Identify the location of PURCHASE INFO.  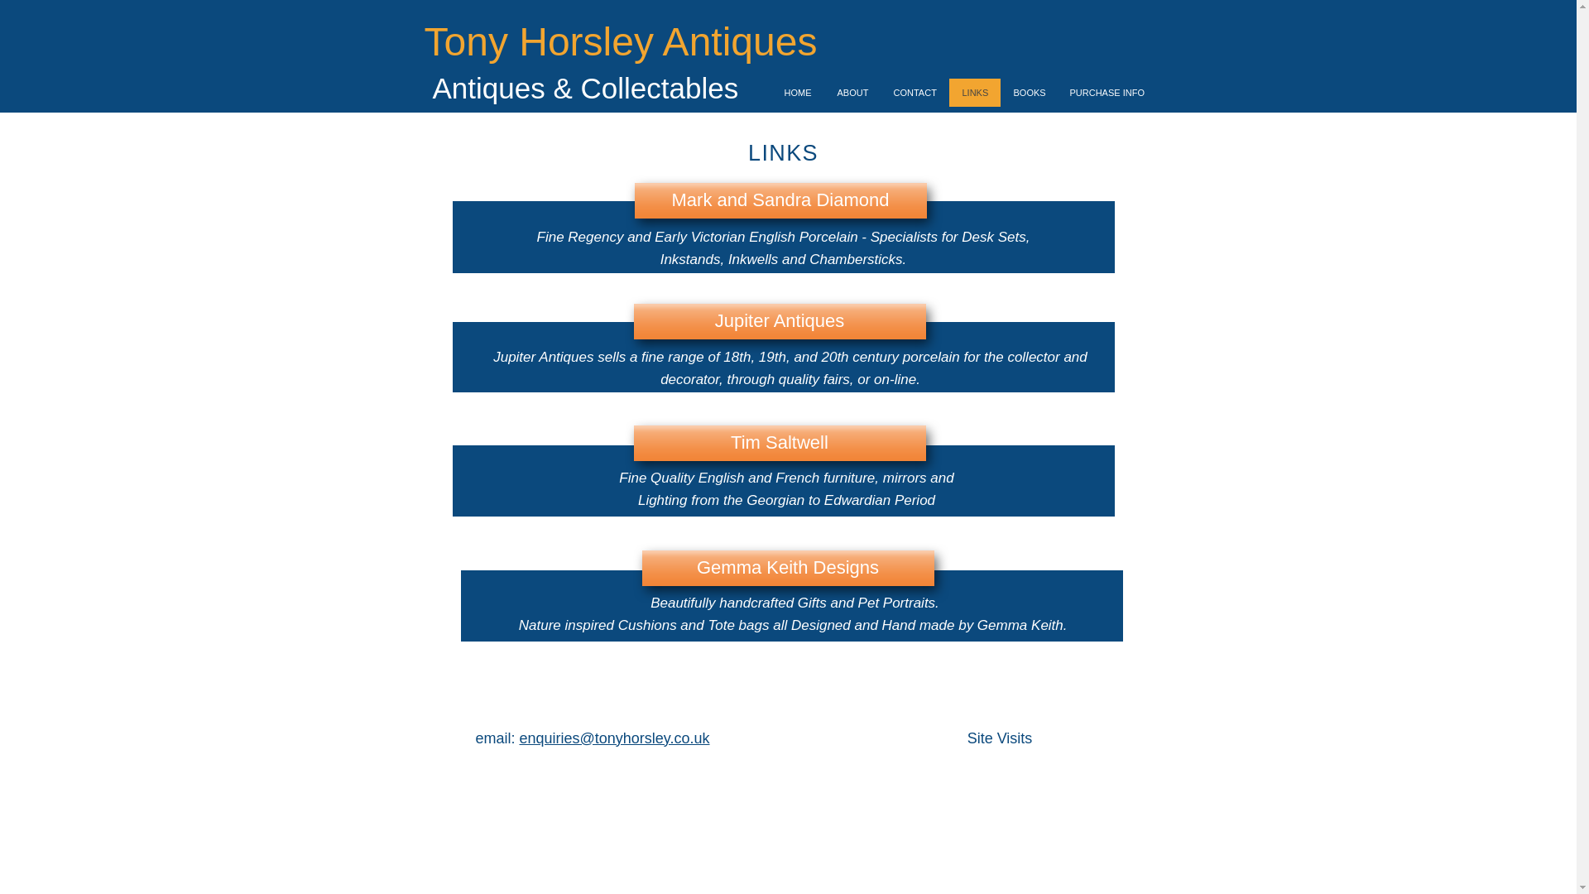
(1104, 93).